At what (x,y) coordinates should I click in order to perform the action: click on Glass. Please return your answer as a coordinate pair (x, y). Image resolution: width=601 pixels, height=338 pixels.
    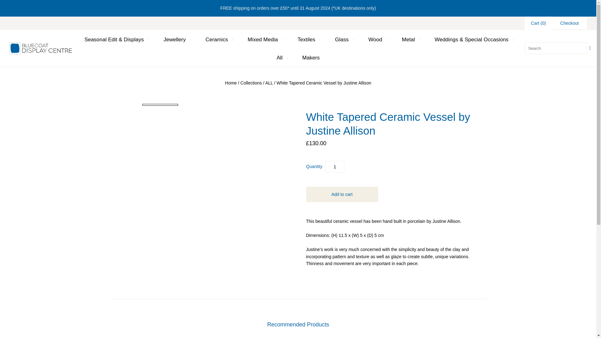
    Looking at the image, I should click on (343, 39).